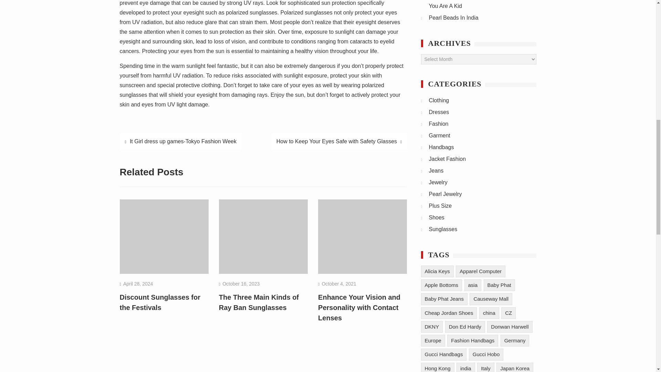 The image size is (661, 372). I want to click on How to Keep Your Eyes Safe with Safety Glasses, so click(339, 141).